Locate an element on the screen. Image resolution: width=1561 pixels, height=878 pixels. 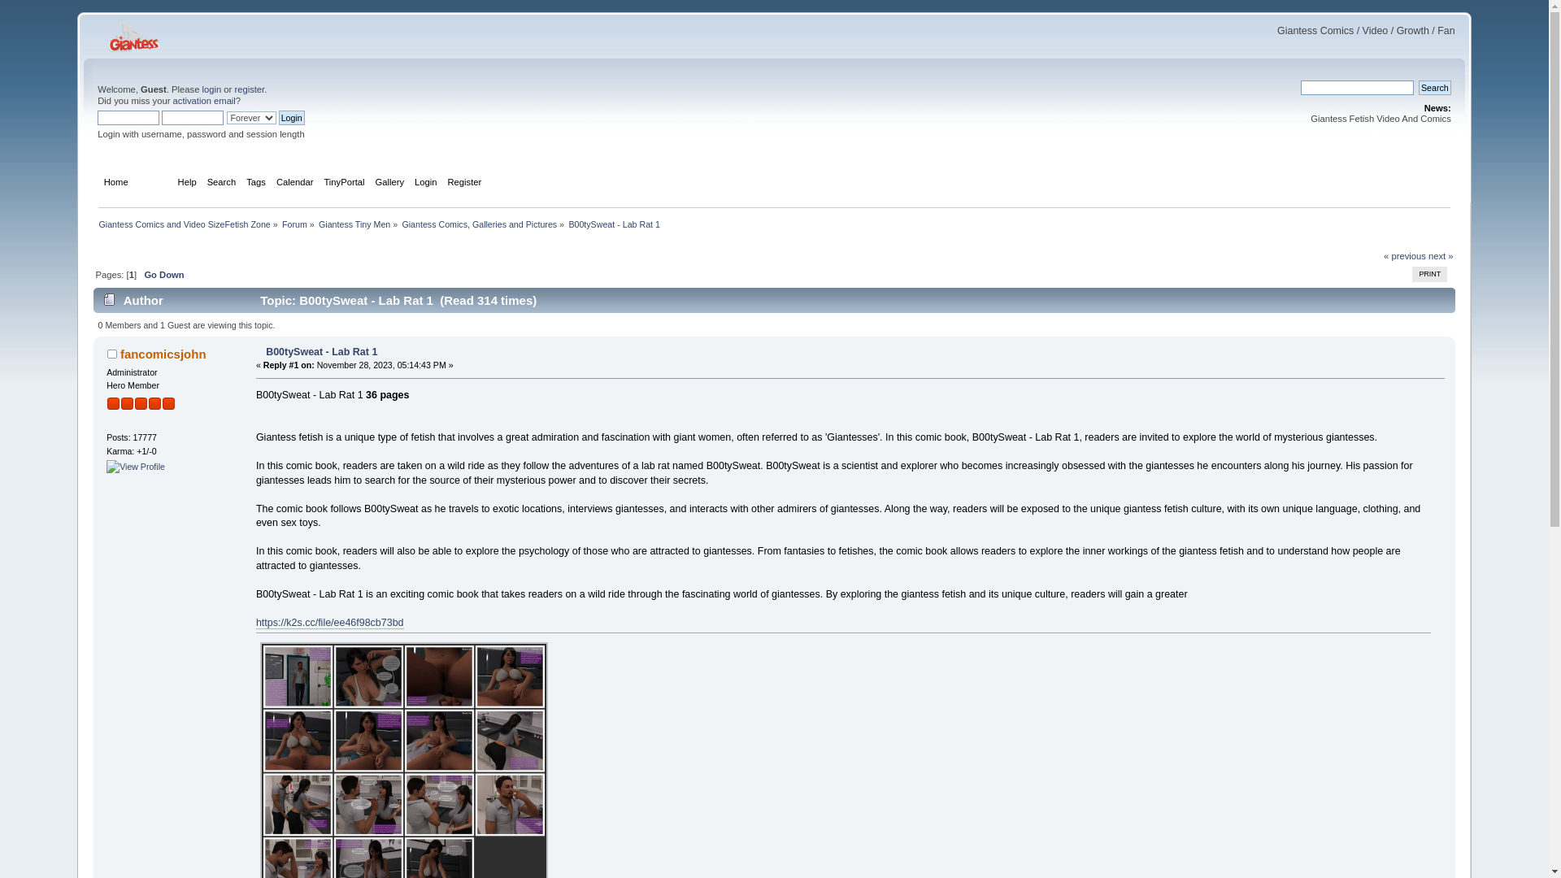
Search is located at coordinates (224, 183).